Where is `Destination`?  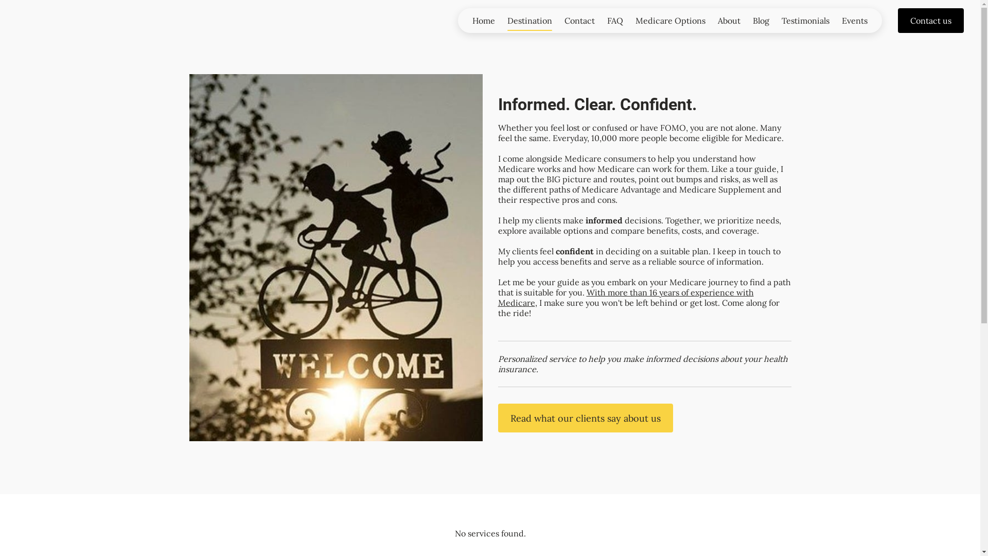 Destination is located at coordinates (530, 21).